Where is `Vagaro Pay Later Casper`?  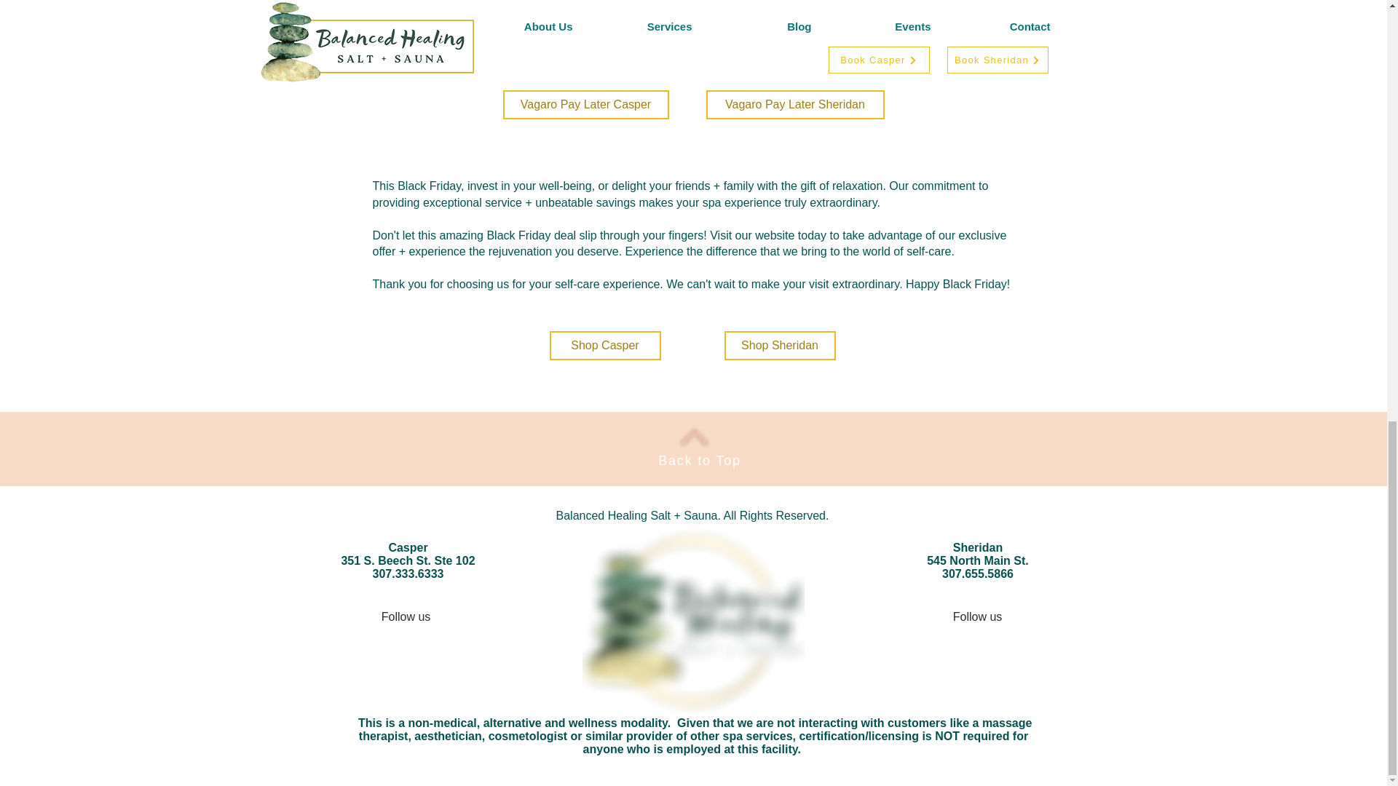 Vagaro Pay Later Casper is located at coordinates (585, 105).